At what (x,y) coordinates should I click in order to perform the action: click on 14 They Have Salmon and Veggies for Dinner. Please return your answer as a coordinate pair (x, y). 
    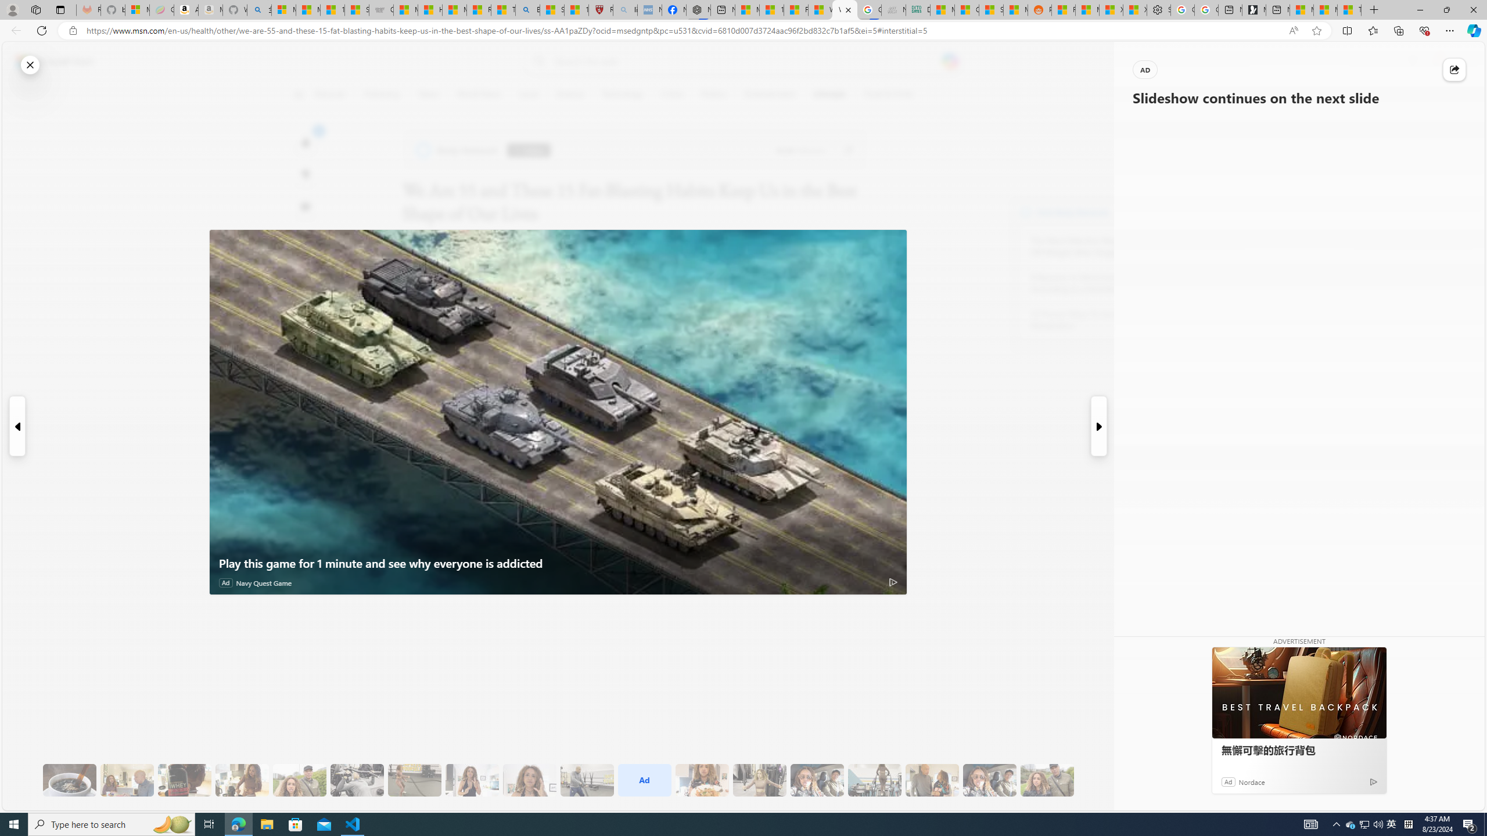
    Looking at the image, I should click on (702, 780).